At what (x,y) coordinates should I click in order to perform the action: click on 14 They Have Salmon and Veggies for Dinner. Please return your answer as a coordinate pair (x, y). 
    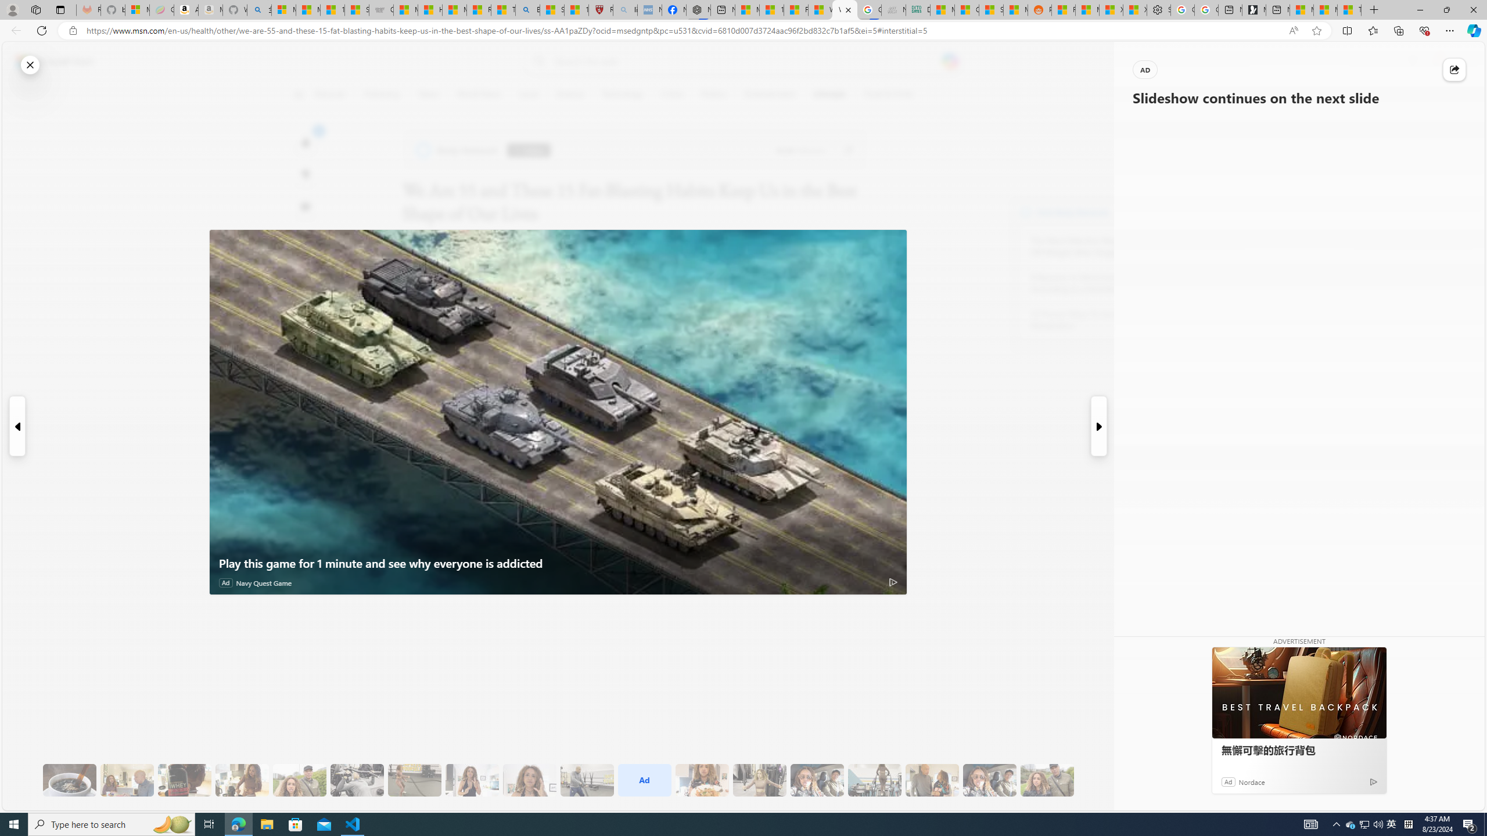
    Looking at the image, I should click on (702, 780).